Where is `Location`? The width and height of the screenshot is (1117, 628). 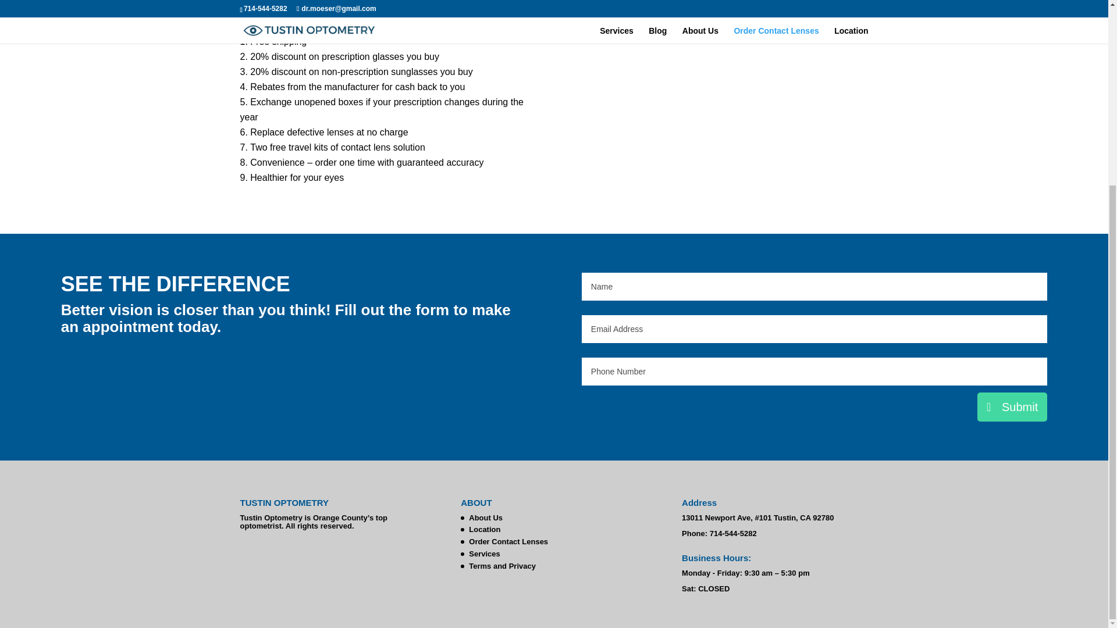 Location is located at coordinates (485, 529).